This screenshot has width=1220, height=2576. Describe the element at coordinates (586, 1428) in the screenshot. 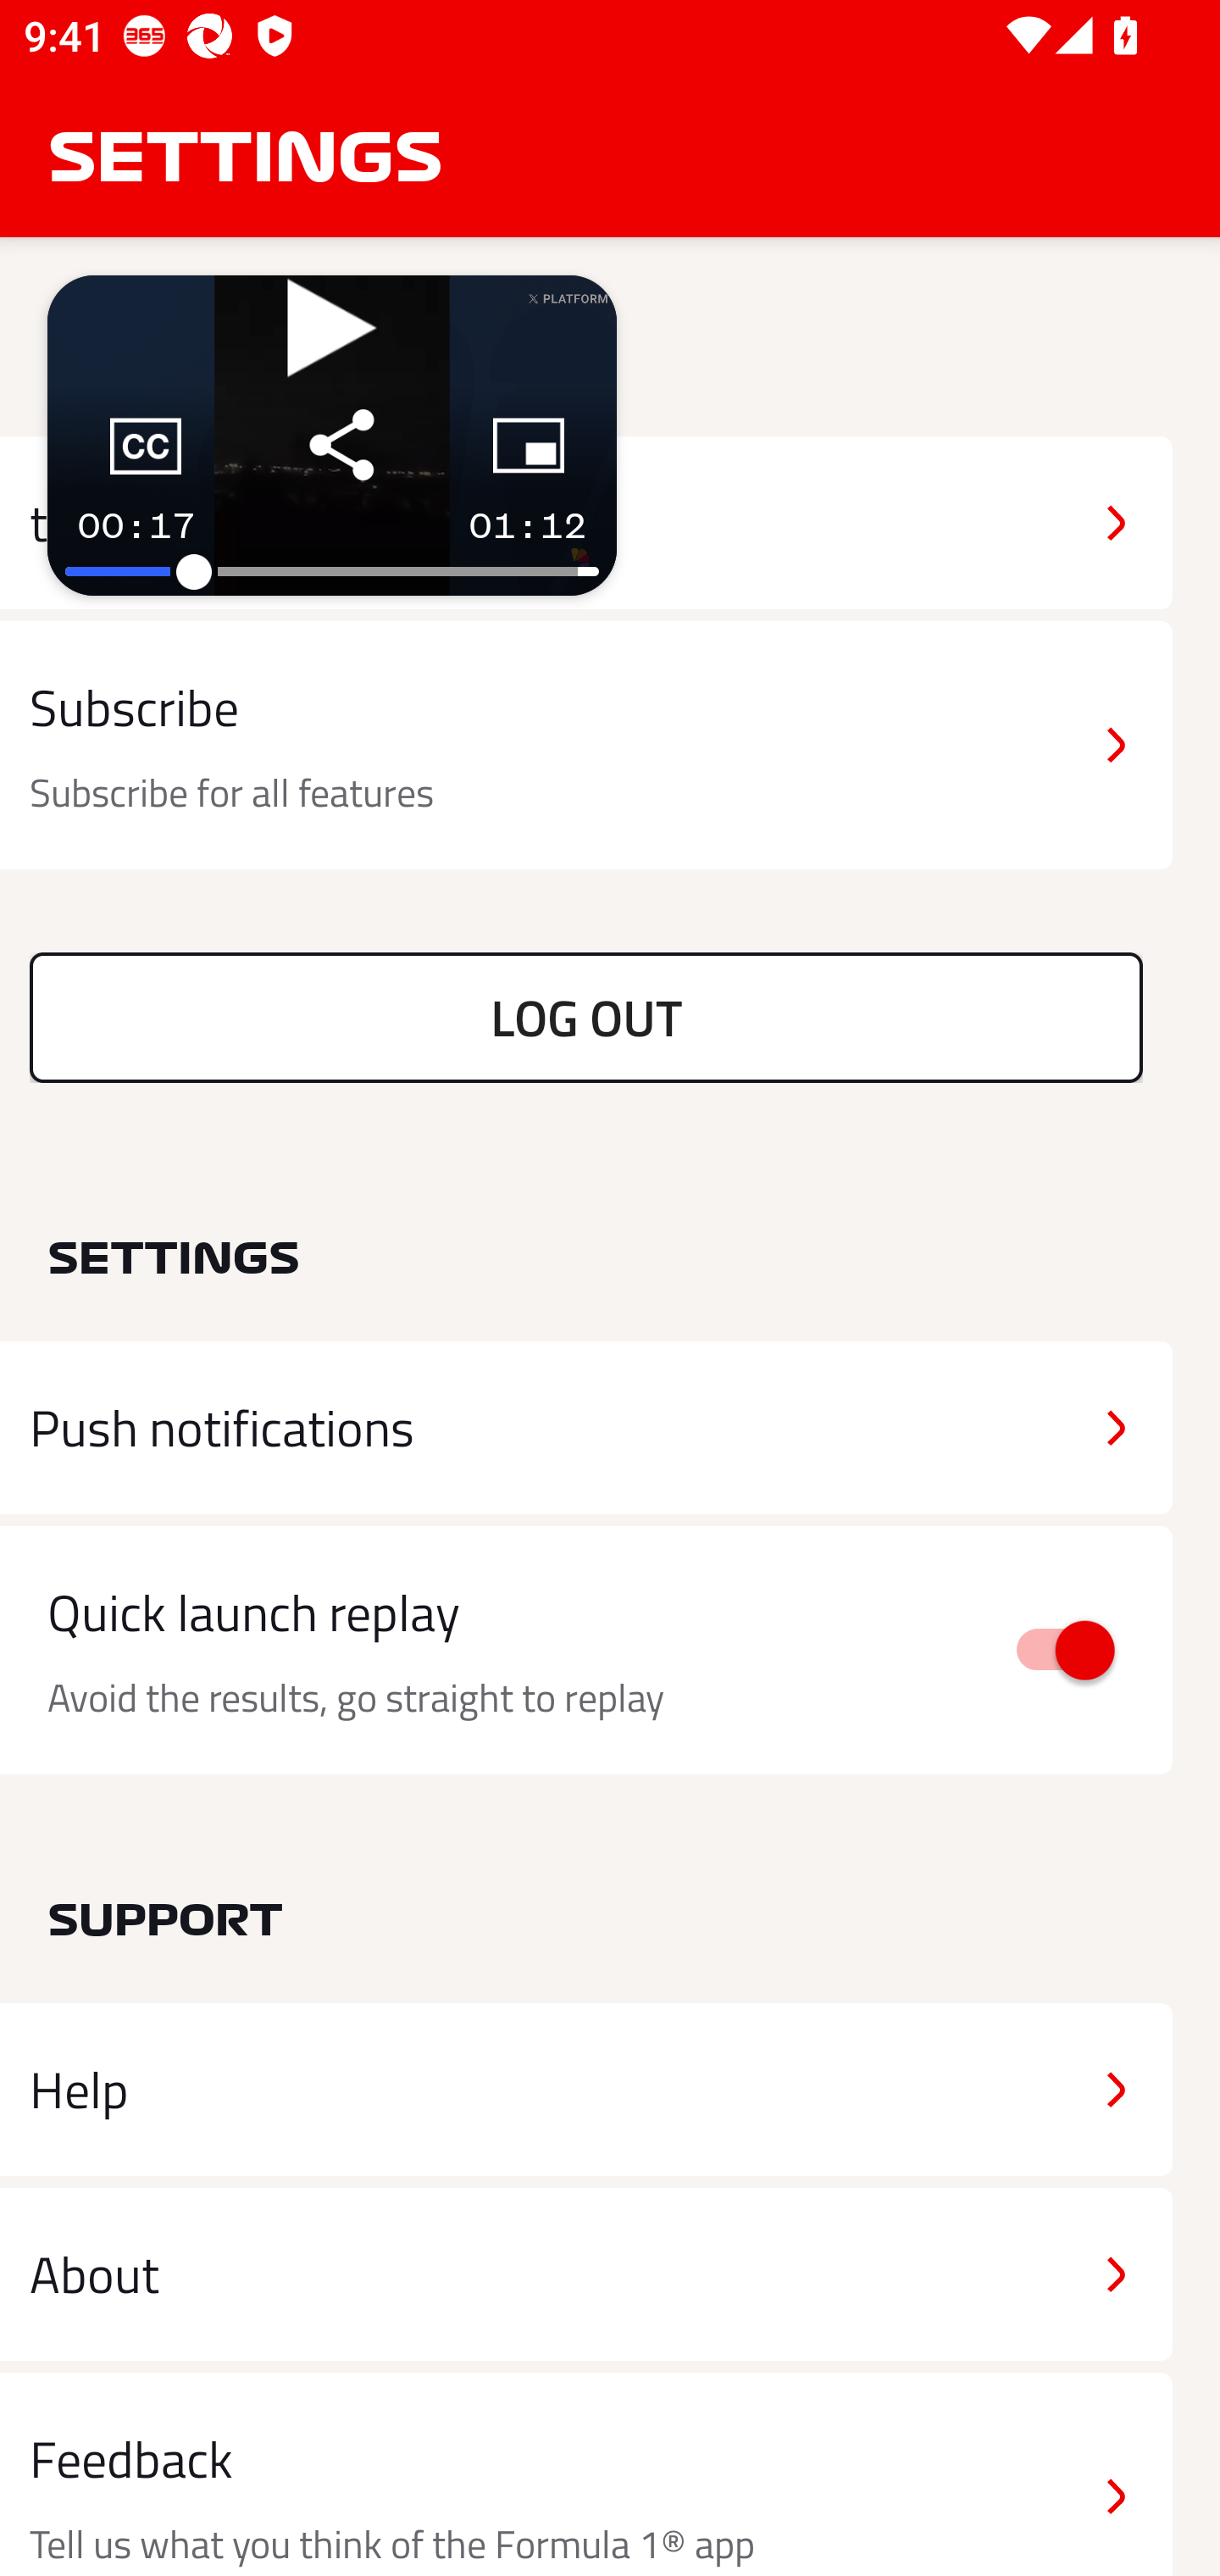

I see `Push notifications` at that location.